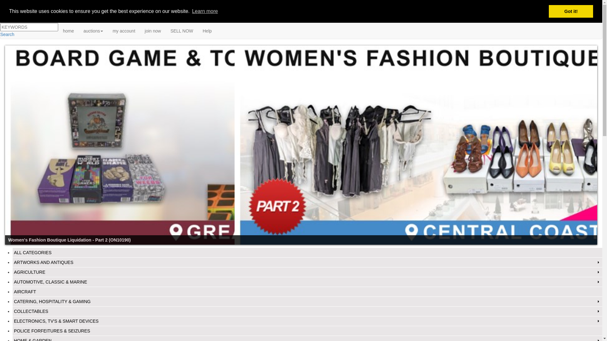 The width and height of the screenshot is (607, 341). What do you see at coordinates (307, 311) in the screenshot?
I see `COLLECTABLES` at bounding box center [307, 311].